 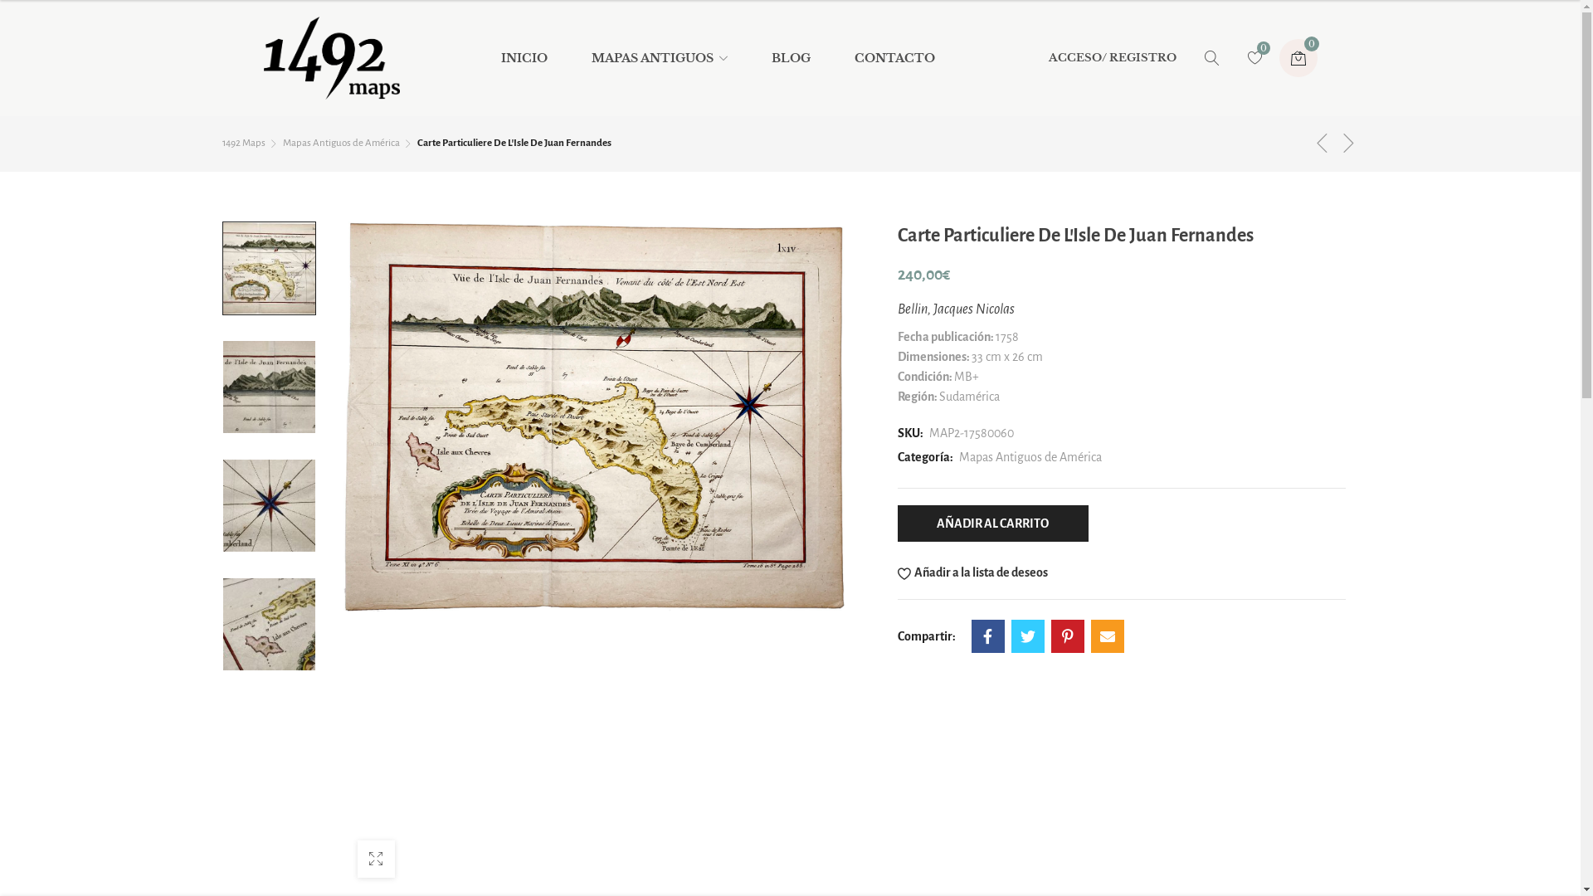 What do you see at coordinates (529, 58) in the screenshot?
I see `INICIO` at bounding box center [529, 58].